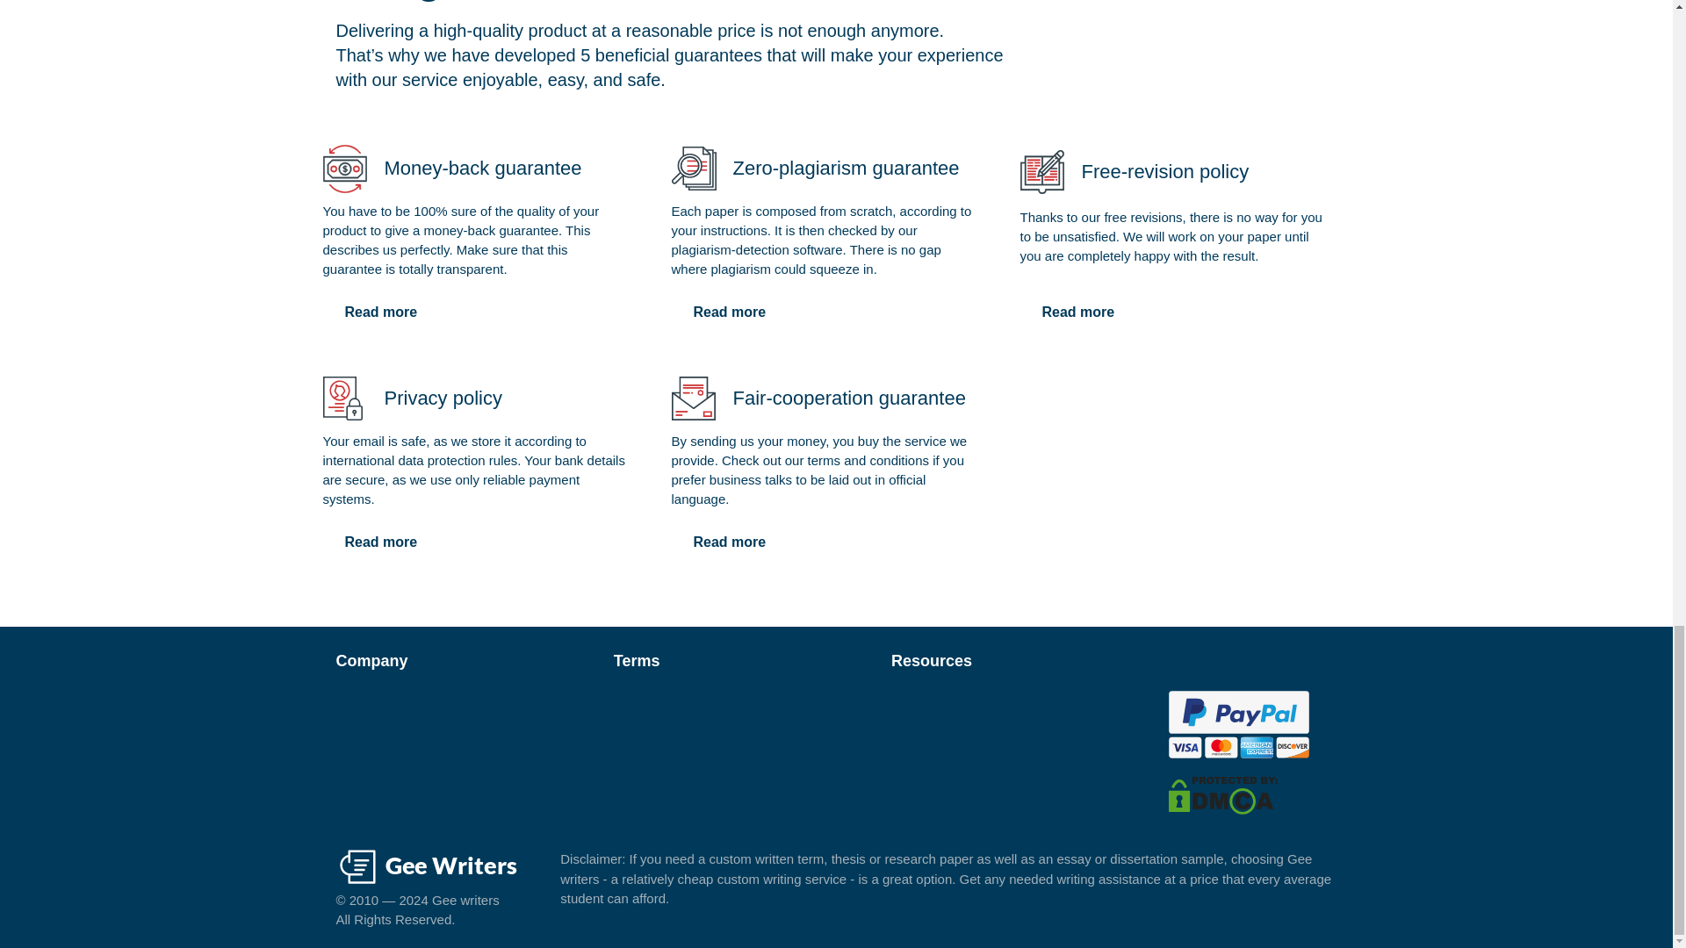 The image size is (1686, 948). Describe the element at coordinates (381, 312) in the screenshot. I see `Read more` at that location.